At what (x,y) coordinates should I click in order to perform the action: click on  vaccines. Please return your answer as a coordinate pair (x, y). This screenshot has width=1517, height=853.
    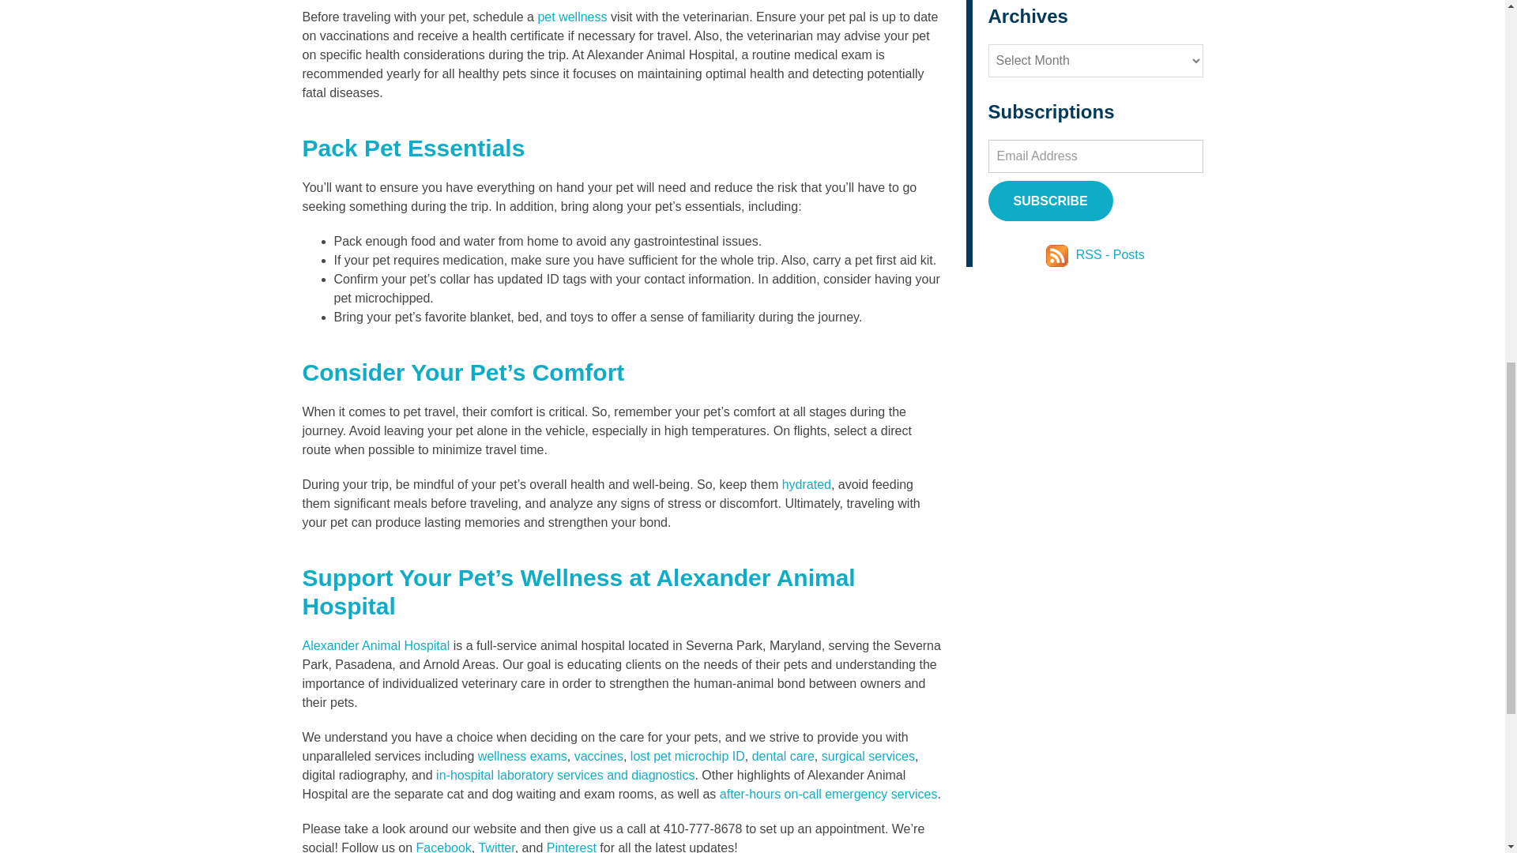
    Looking at the image, I should click on (597, 756).